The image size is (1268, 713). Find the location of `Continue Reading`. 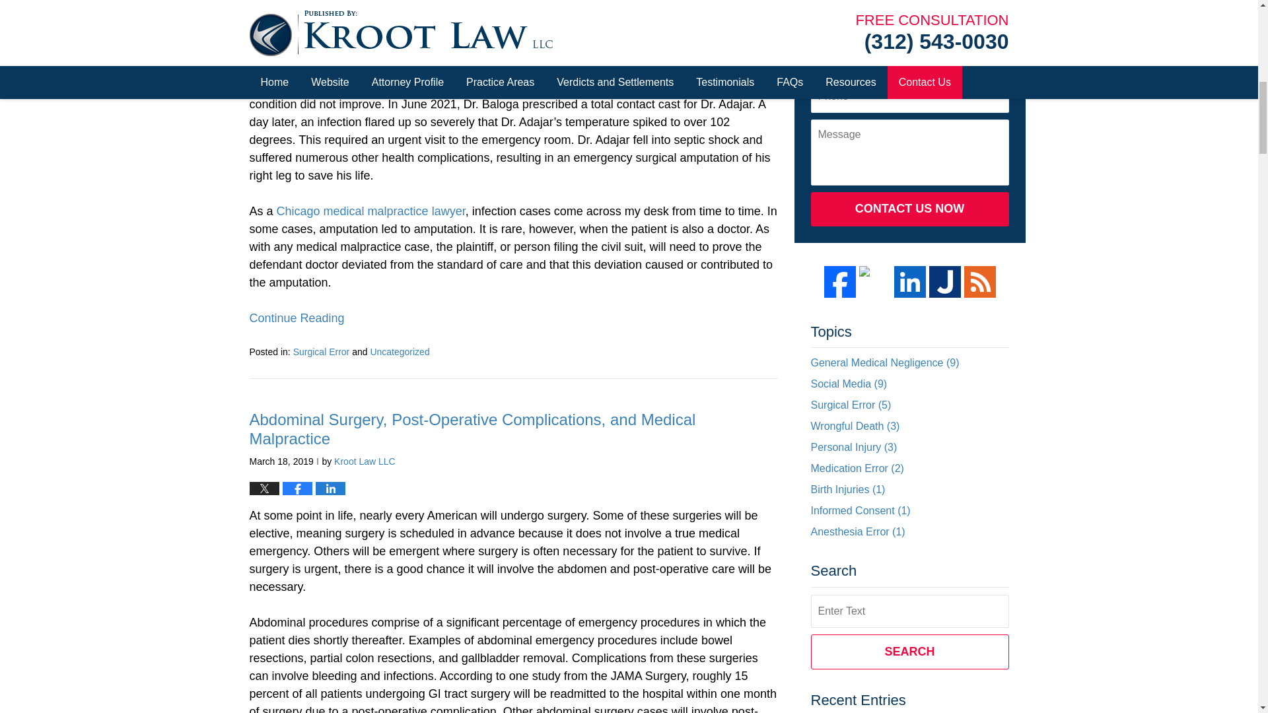

Continue Reading is located at coordinates (297, 318).